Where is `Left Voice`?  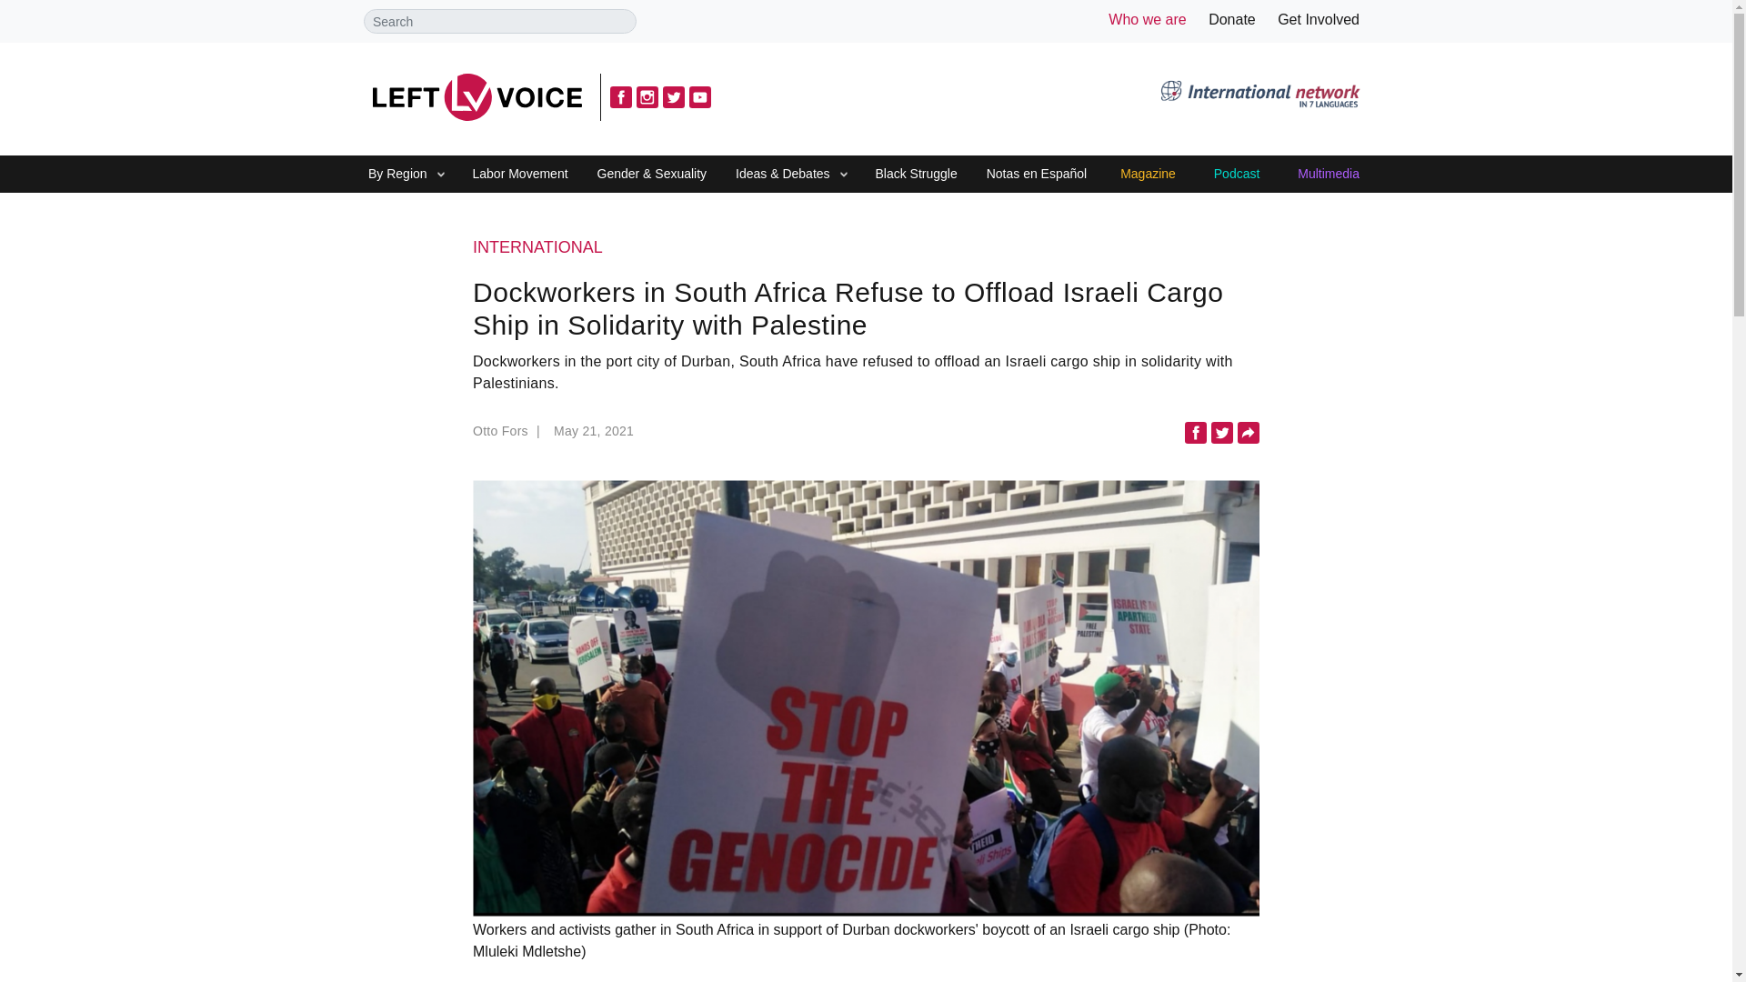
Left Voice is located at coordinates (477, 96).